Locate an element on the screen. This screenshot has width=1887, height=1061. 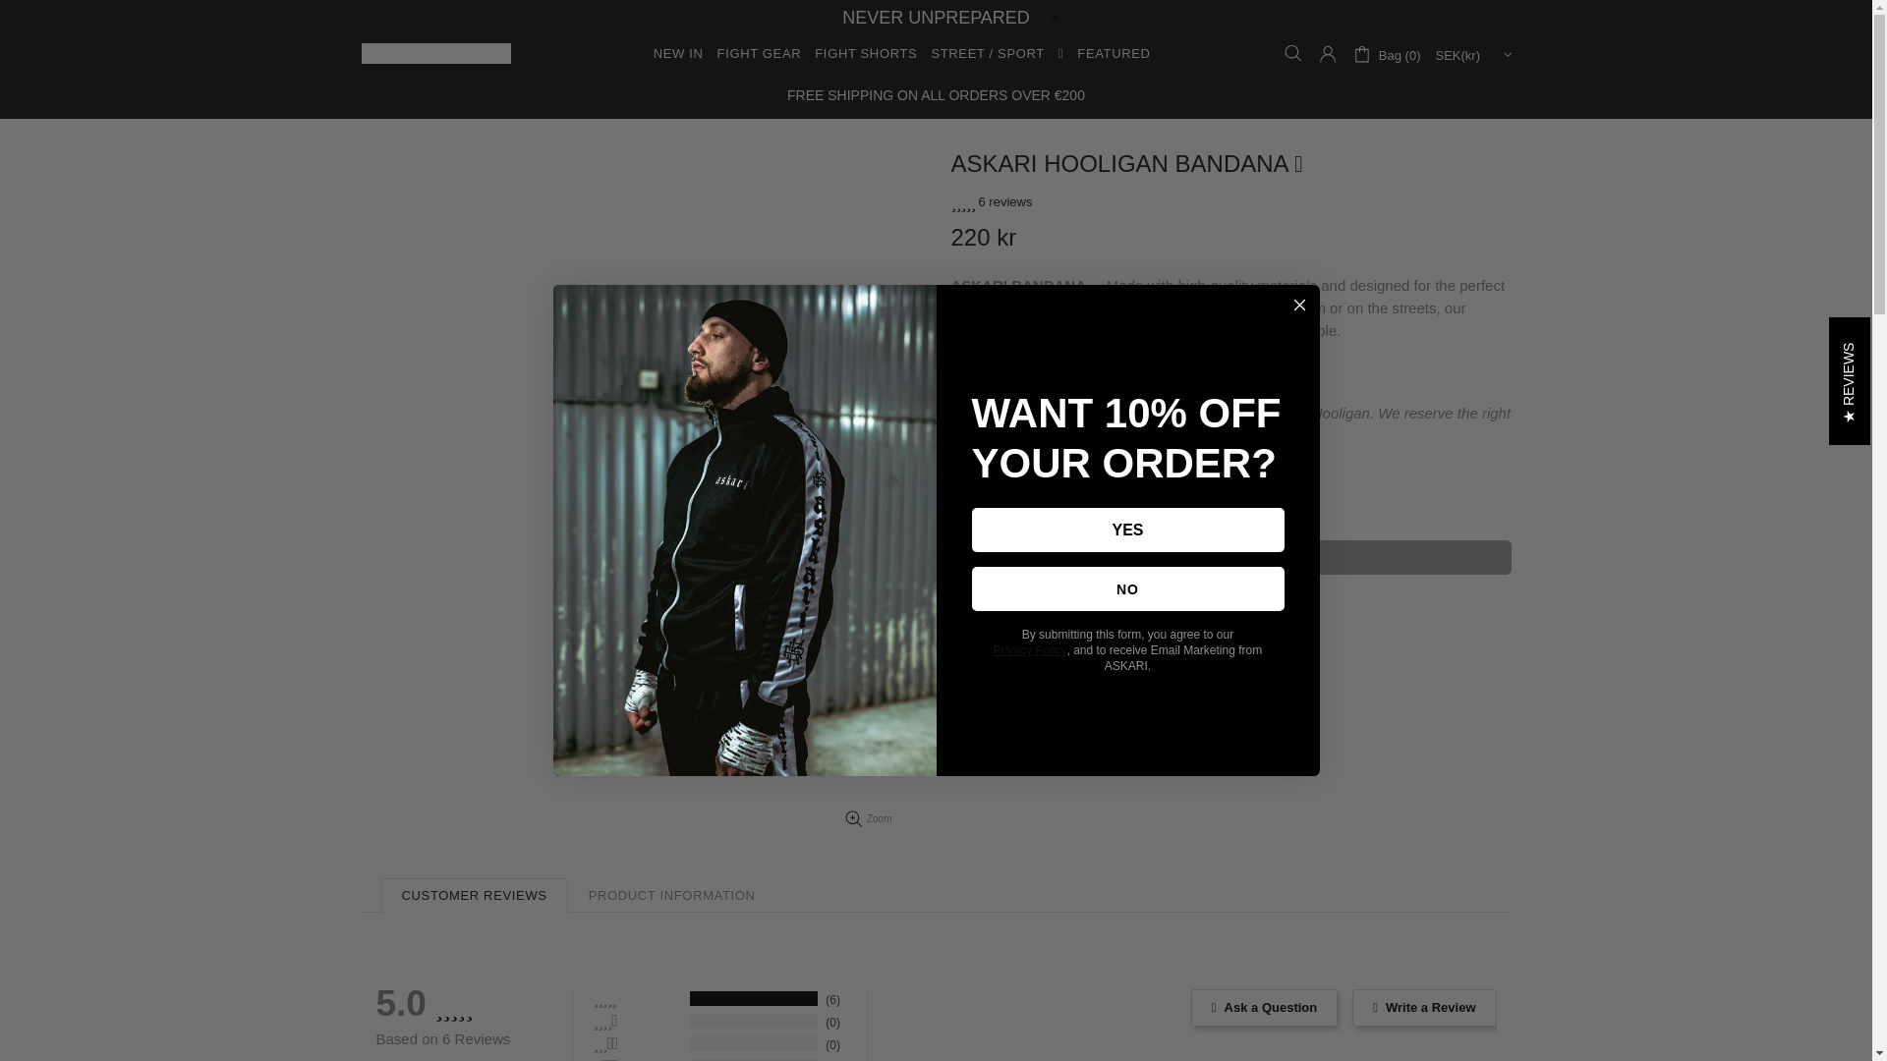
NEW IN is located at coordinates (678, 53).